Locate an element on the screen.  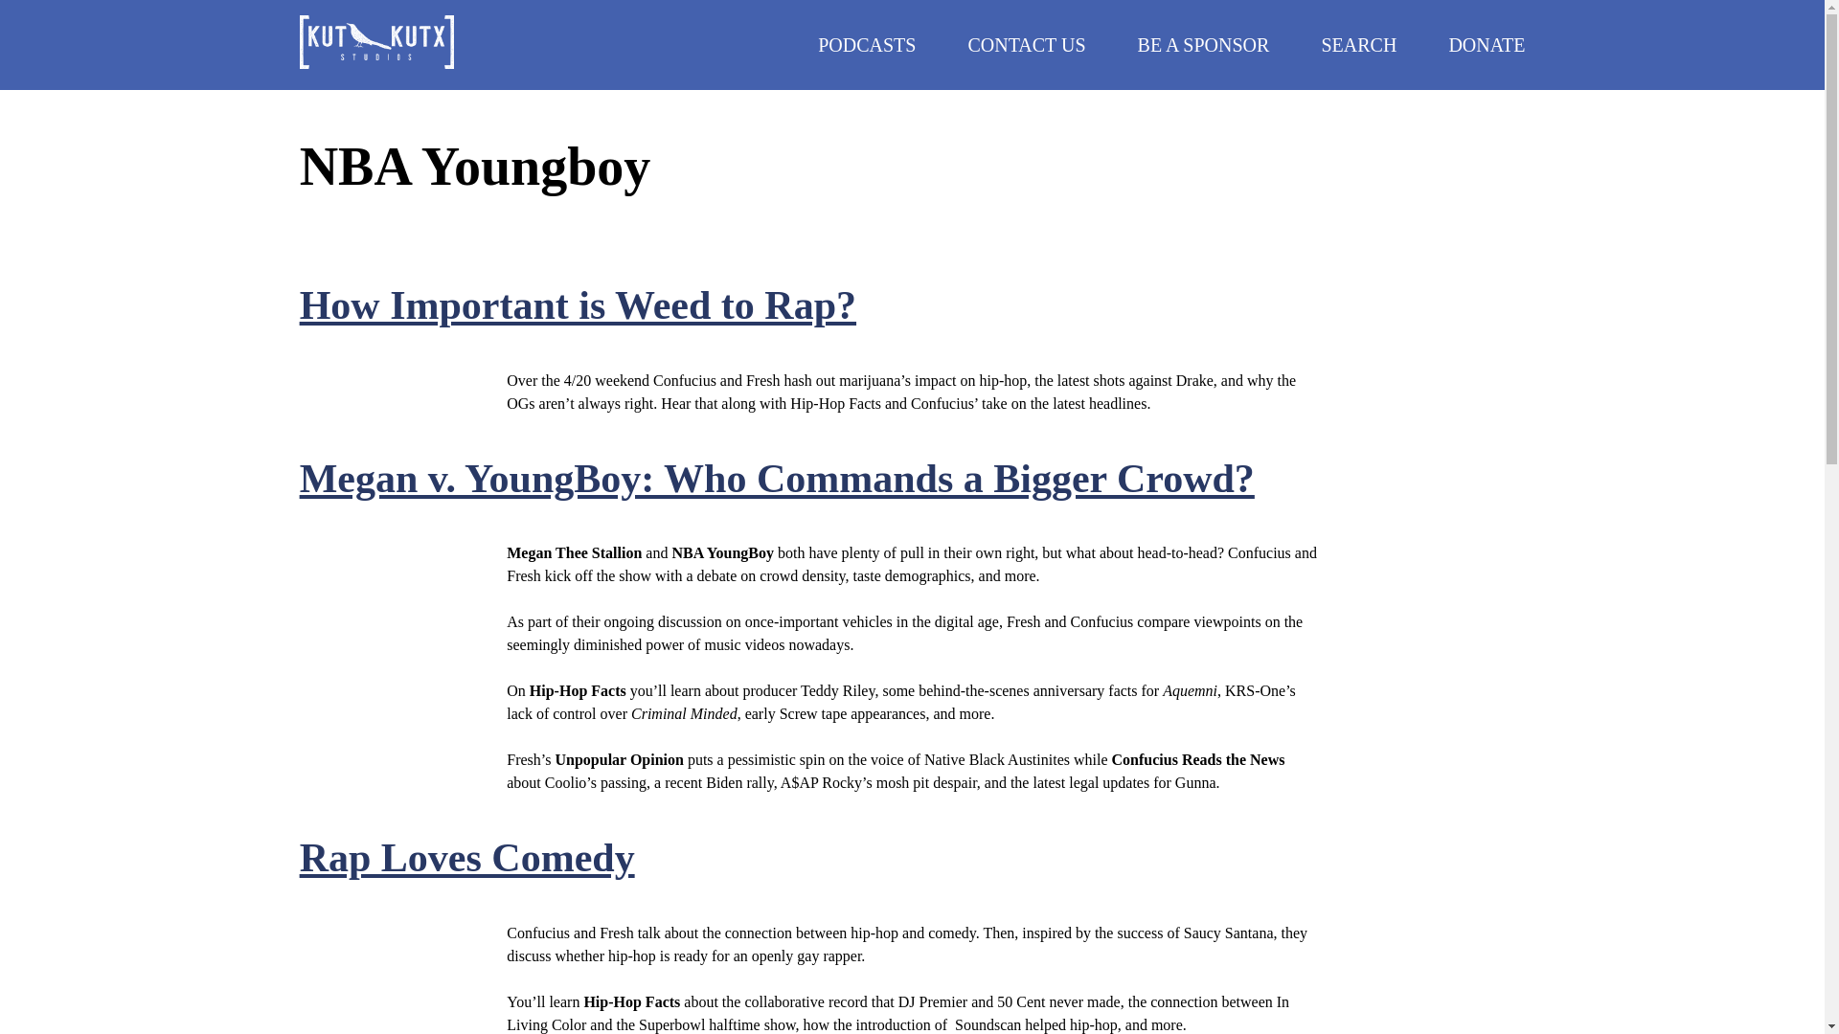
PODCASTS is located at coordinates (867, 44).